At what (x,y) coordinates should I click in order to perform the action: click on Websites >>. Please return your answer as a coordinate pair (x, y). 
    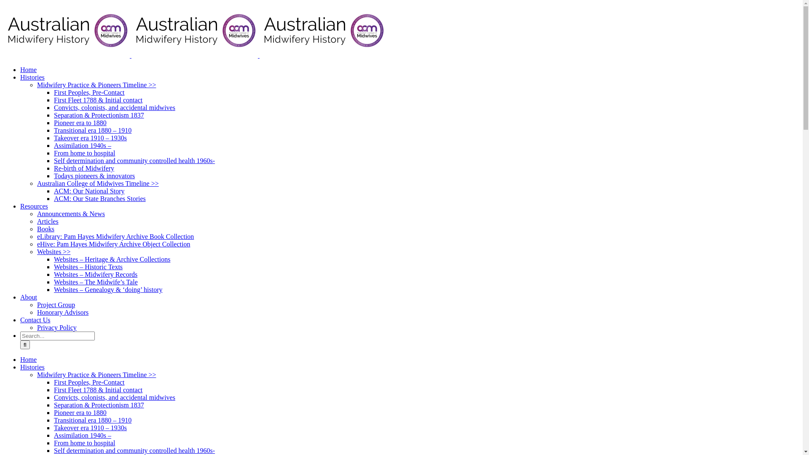
    Looking at the image, I should click on (54, 252).